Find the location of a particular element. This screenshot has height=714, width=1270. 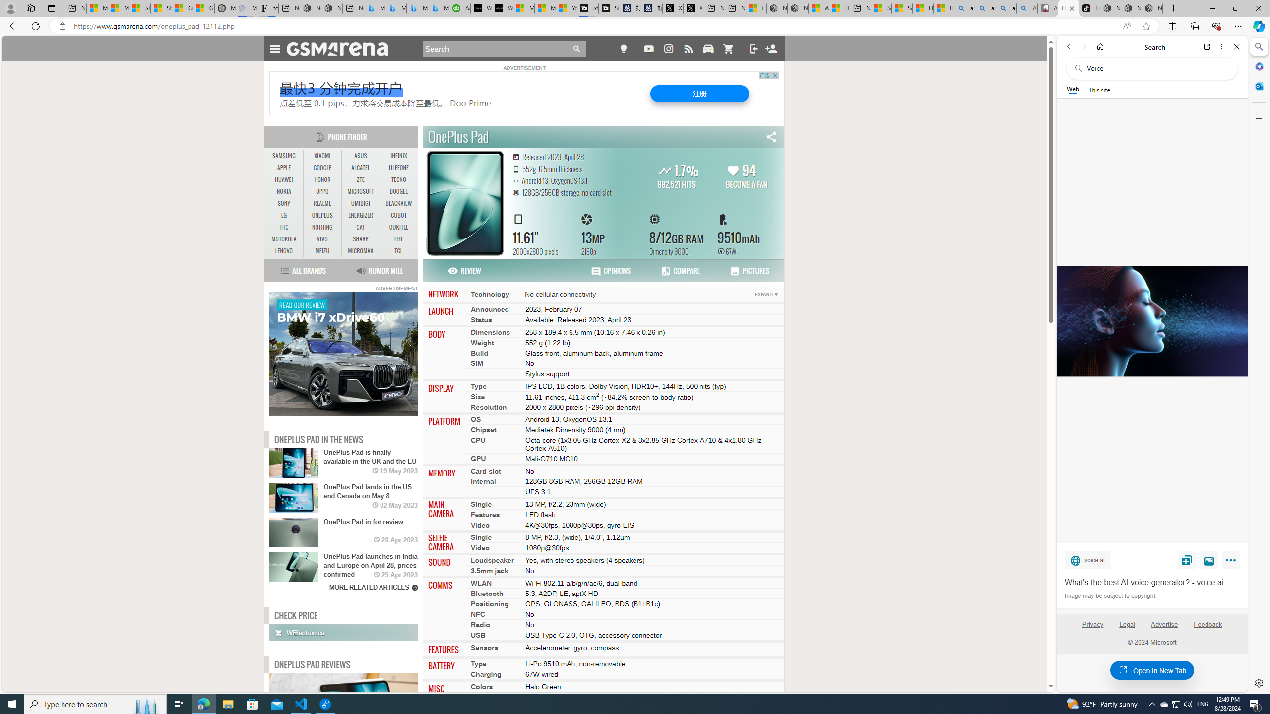

Microsoft 365 is located at coordinates (1258, 66).